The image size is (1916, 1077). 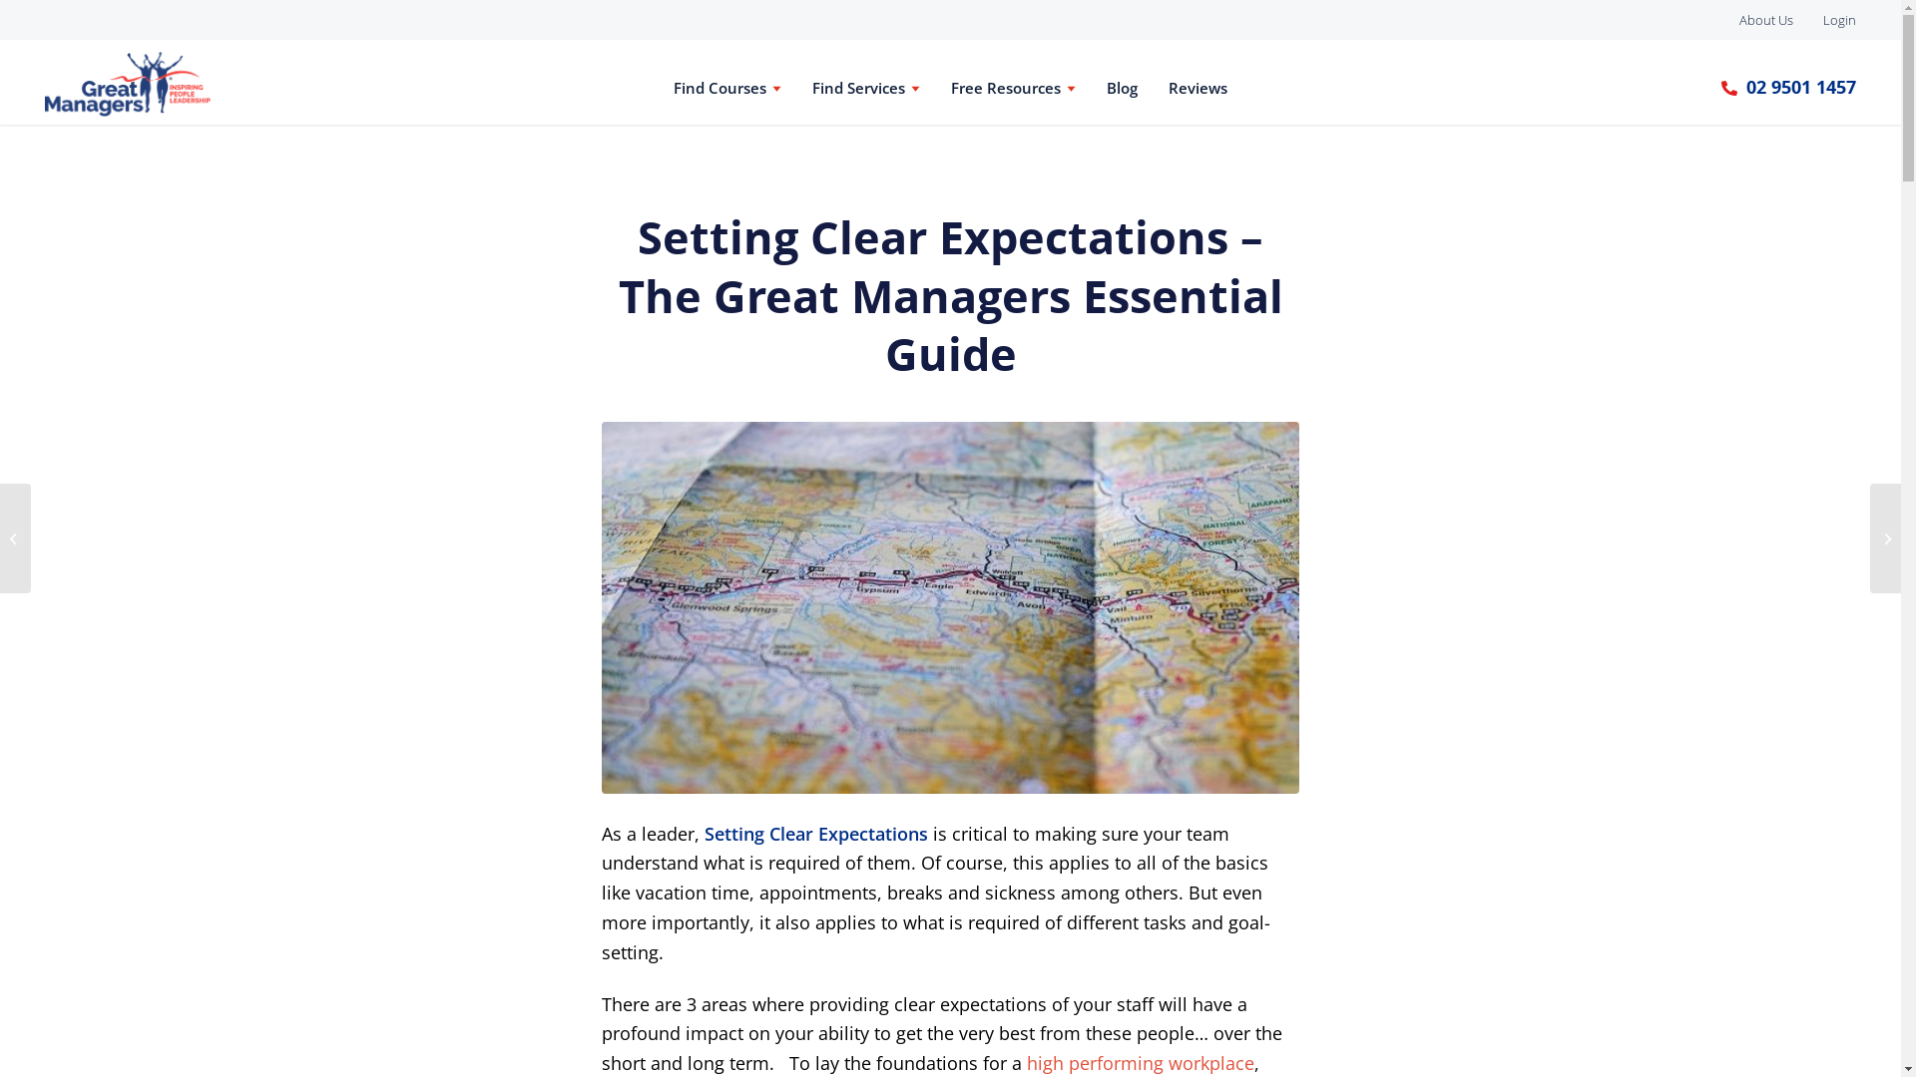 What do you see at coordinates (1122, 88) in the screenshot?
I see `Blog` at bounding box center [1122, 88].